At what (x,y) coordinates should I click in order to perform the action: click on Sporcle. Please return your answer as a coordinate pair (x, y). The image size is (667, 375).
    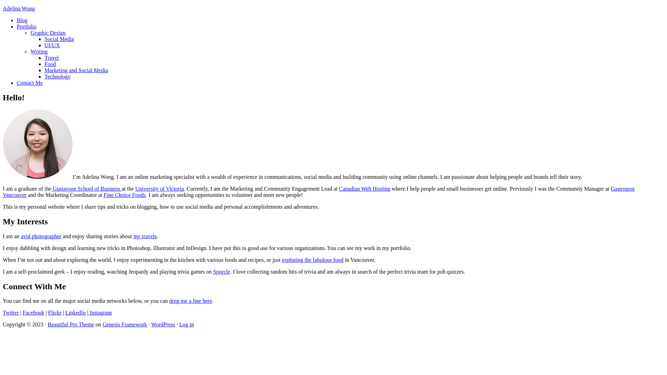
    Looking at the image, I should click on (222, 272).